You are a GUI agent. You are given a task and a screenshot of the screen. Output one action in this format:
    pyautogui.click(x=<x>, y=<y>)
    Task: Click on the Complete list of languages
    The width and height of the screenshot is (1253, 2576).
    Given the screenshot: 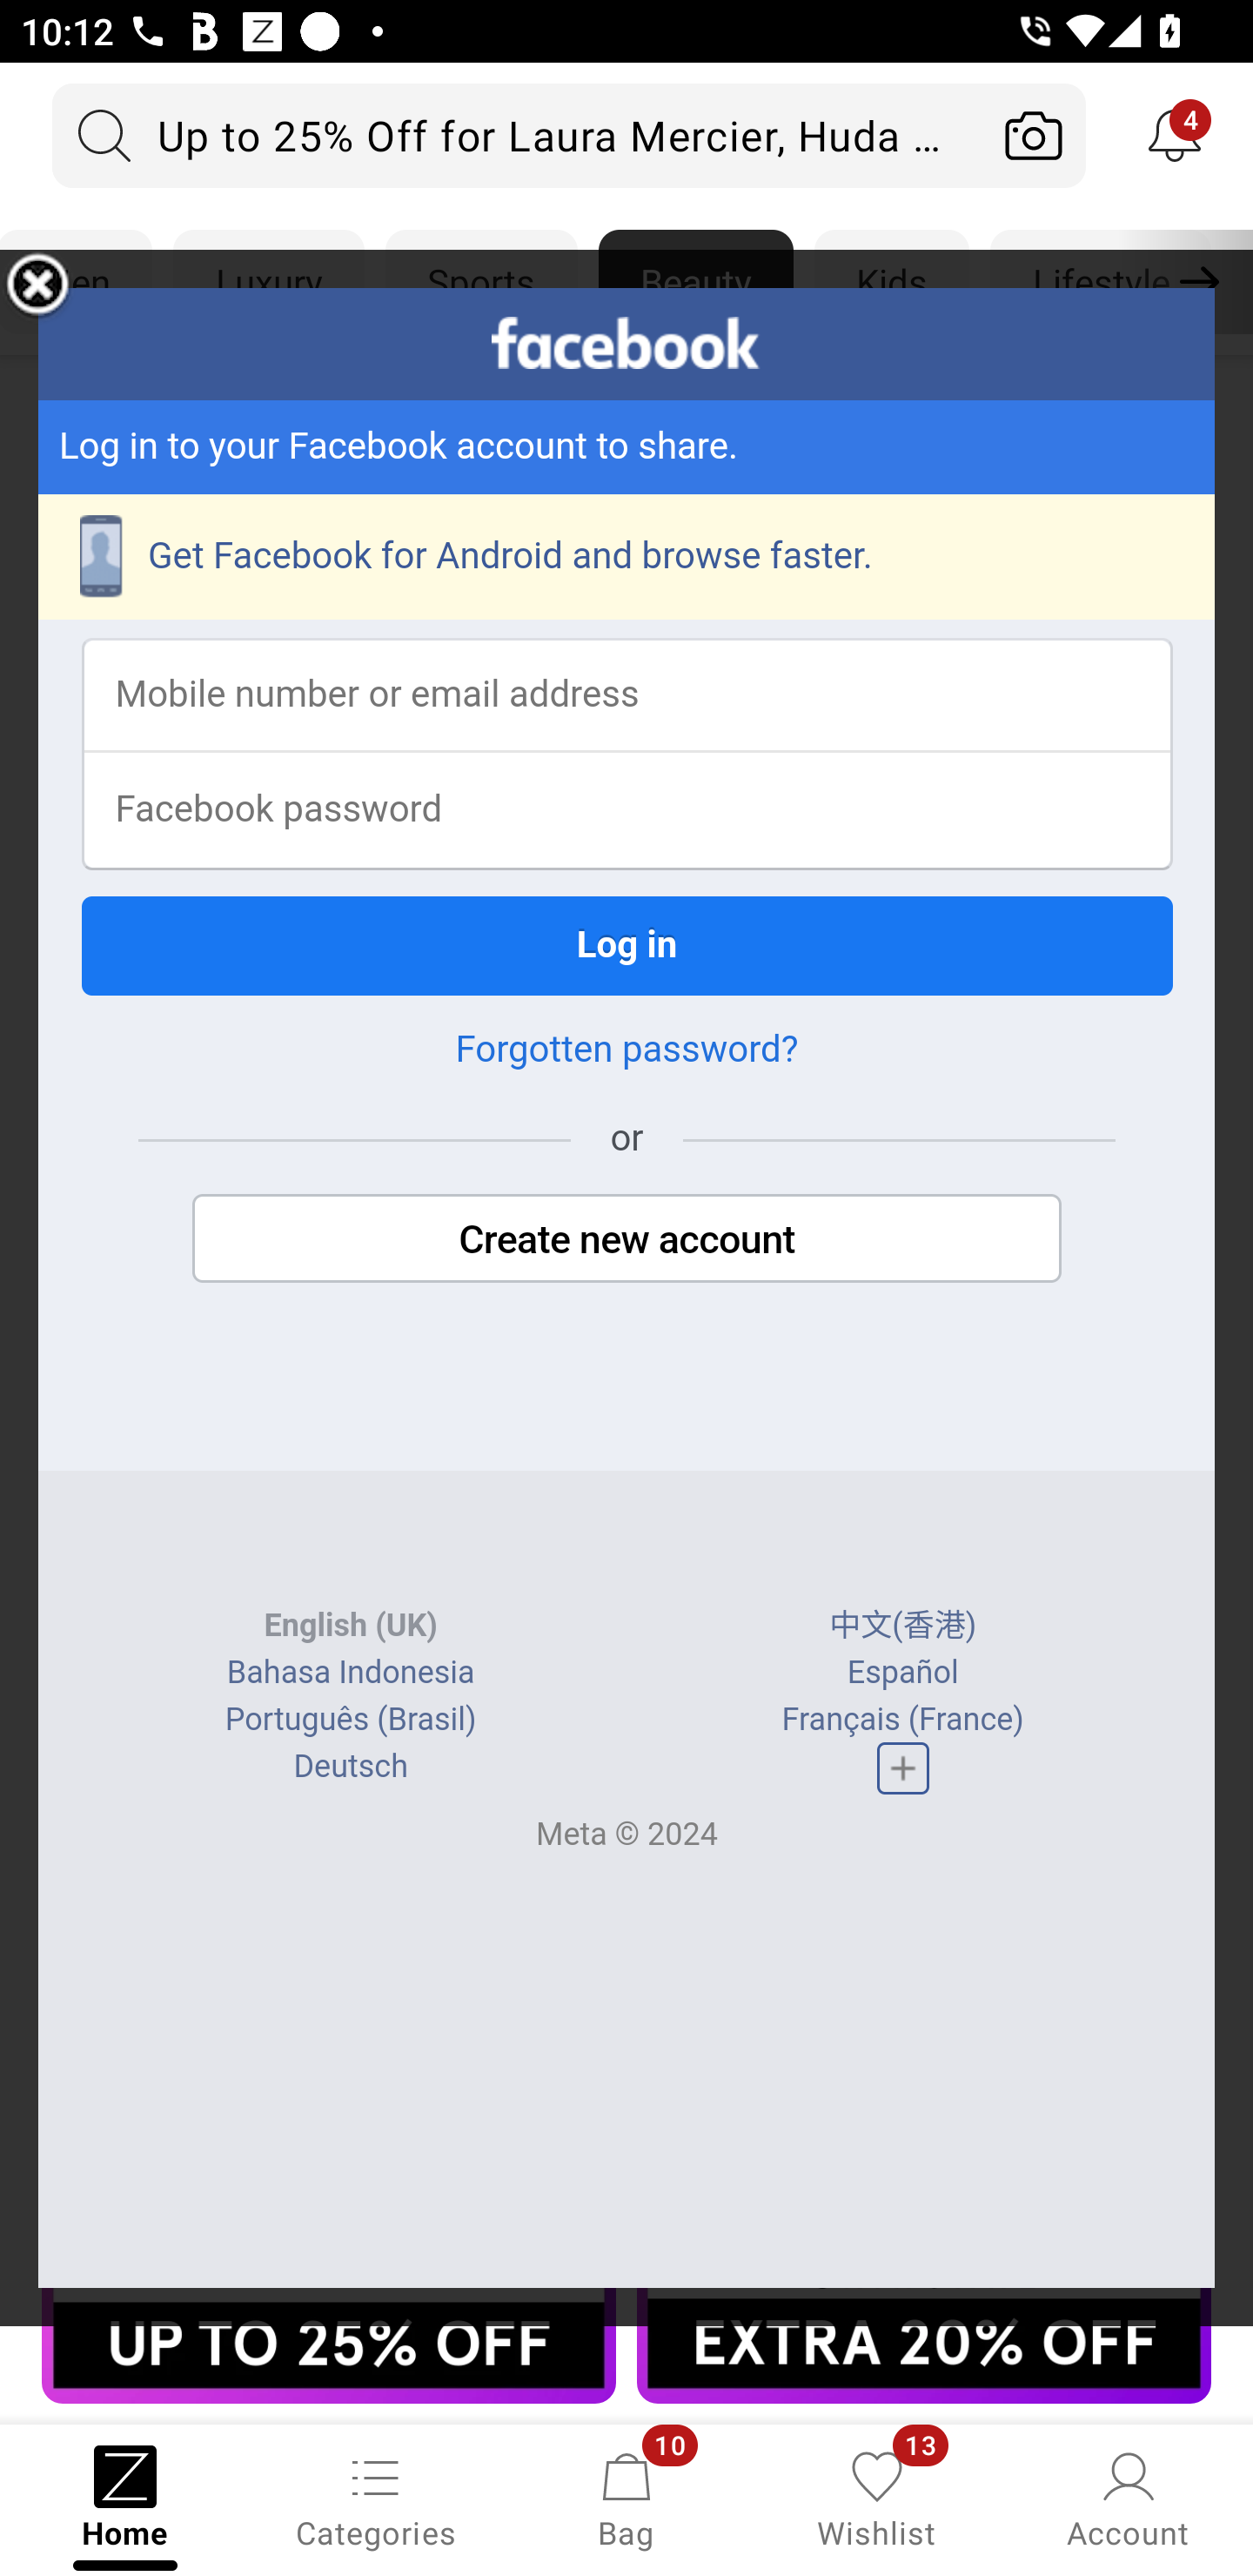 What is the action you would take?
    pyautogui.click(x=901, y=1768)
    